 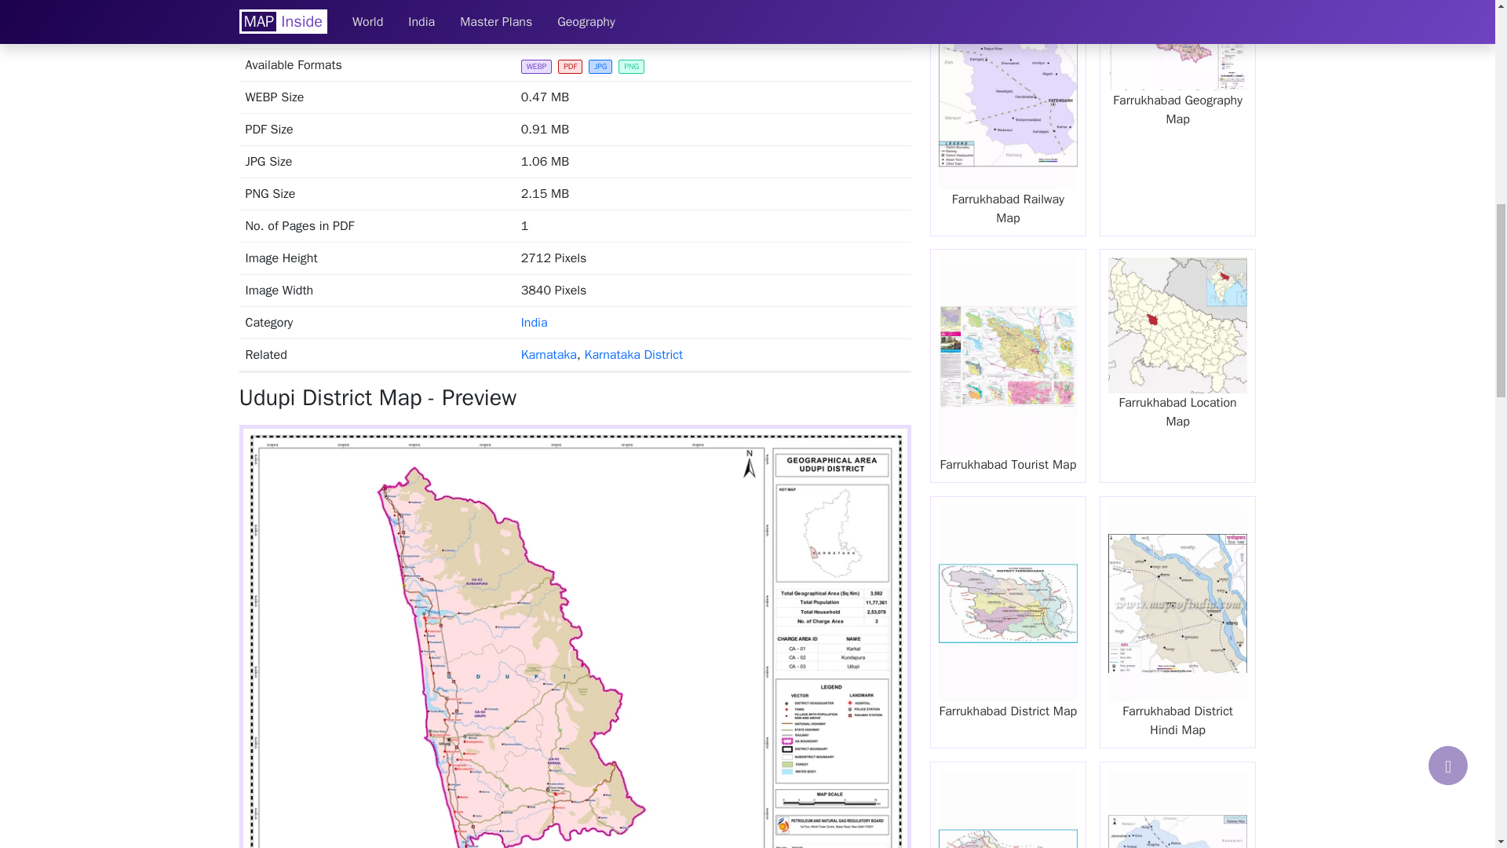 What do you see at coordinates (535, 322) in the screenshot?
I see `India` at bounding box center [535, 322].